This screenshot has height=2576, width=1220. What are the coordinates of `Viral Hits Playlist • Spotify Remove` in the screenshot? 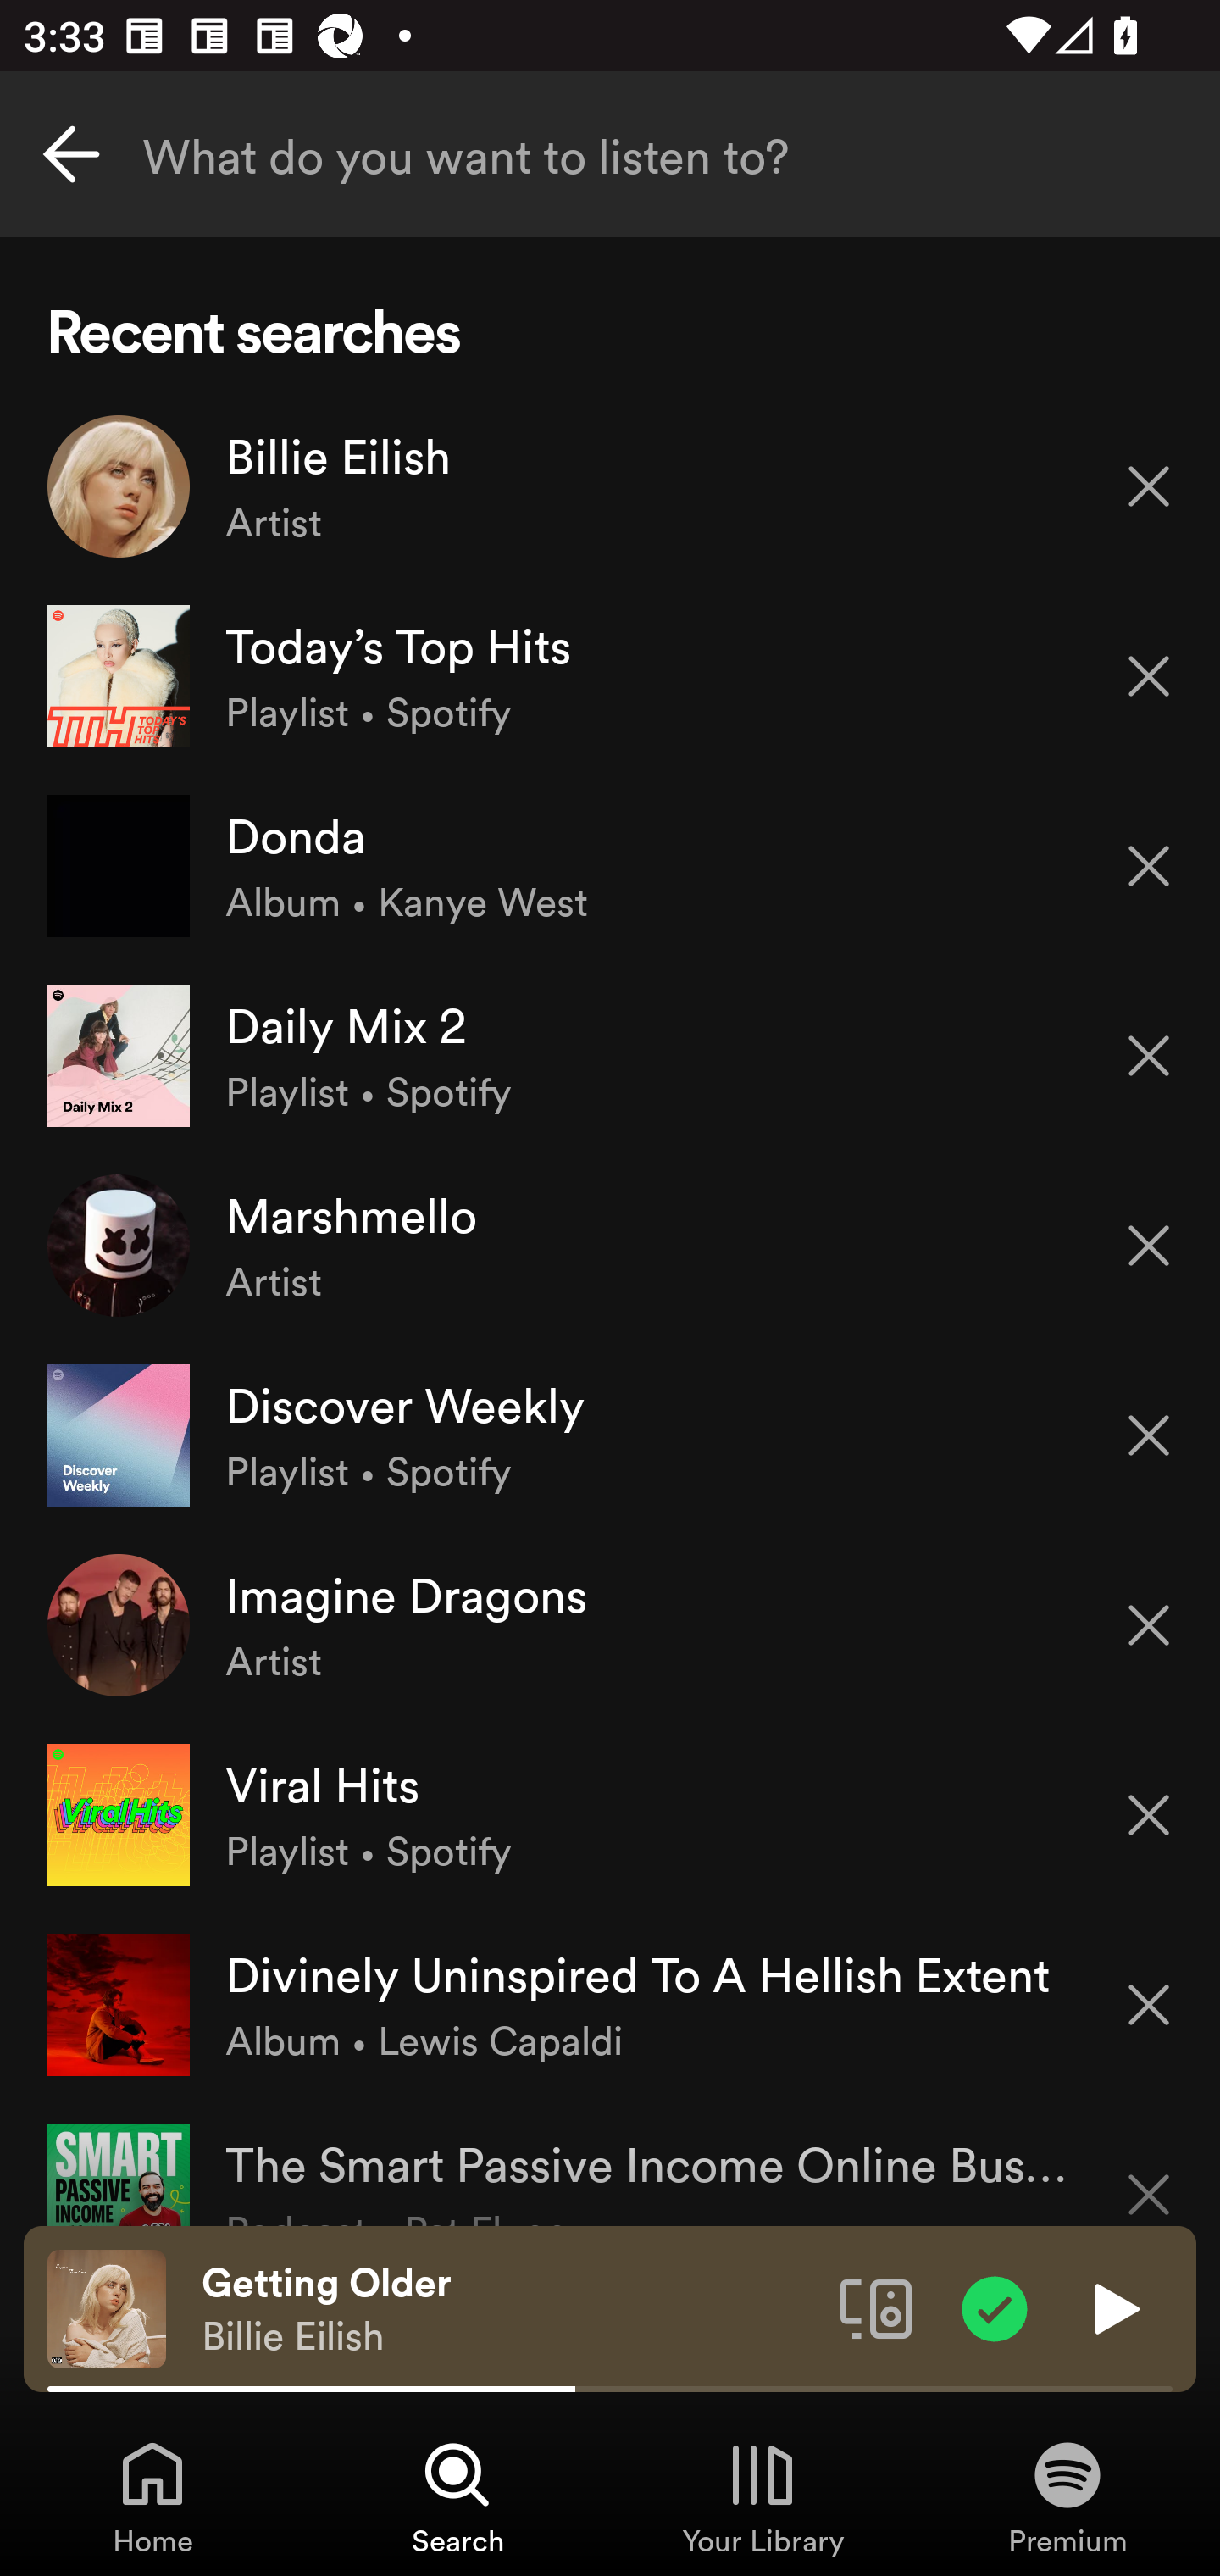 It's located at (610, 1814).